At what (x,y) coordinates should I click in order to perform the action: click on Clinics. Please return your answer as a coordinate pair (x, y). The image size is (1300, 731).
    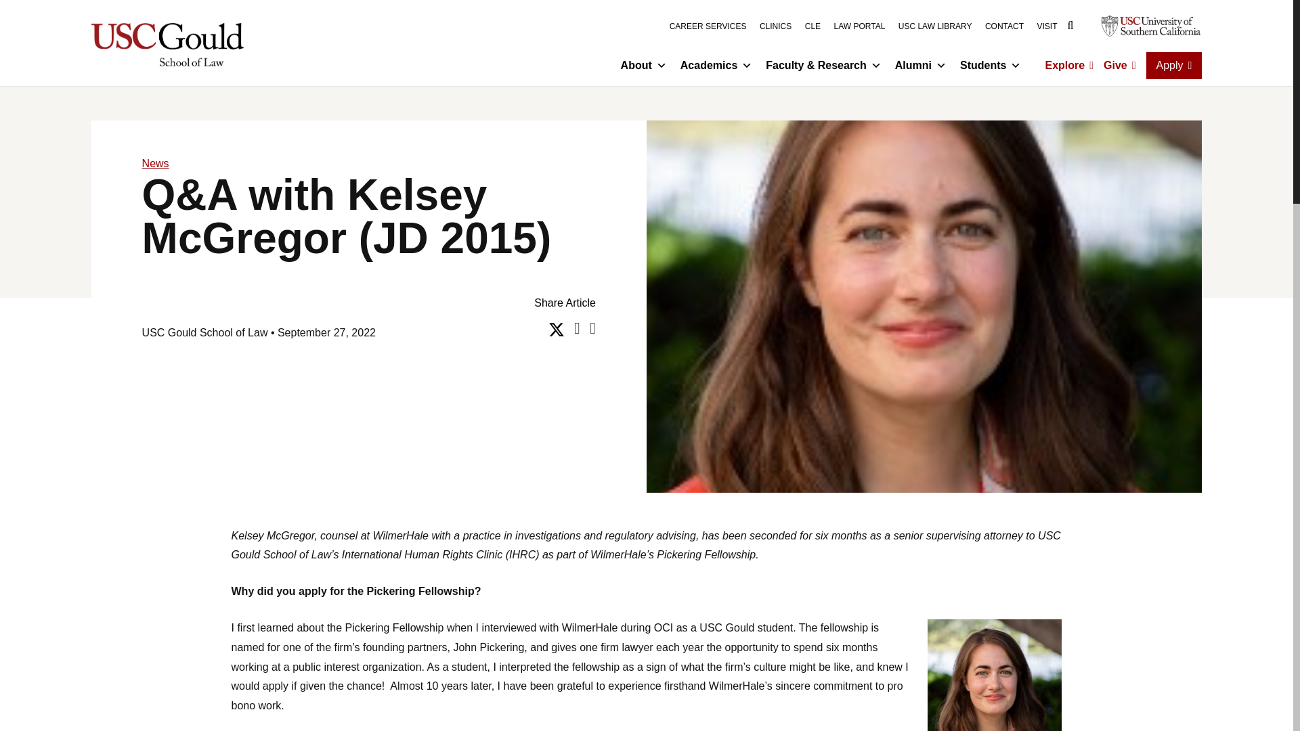
    Looking at the image, I should click on (775, 26).